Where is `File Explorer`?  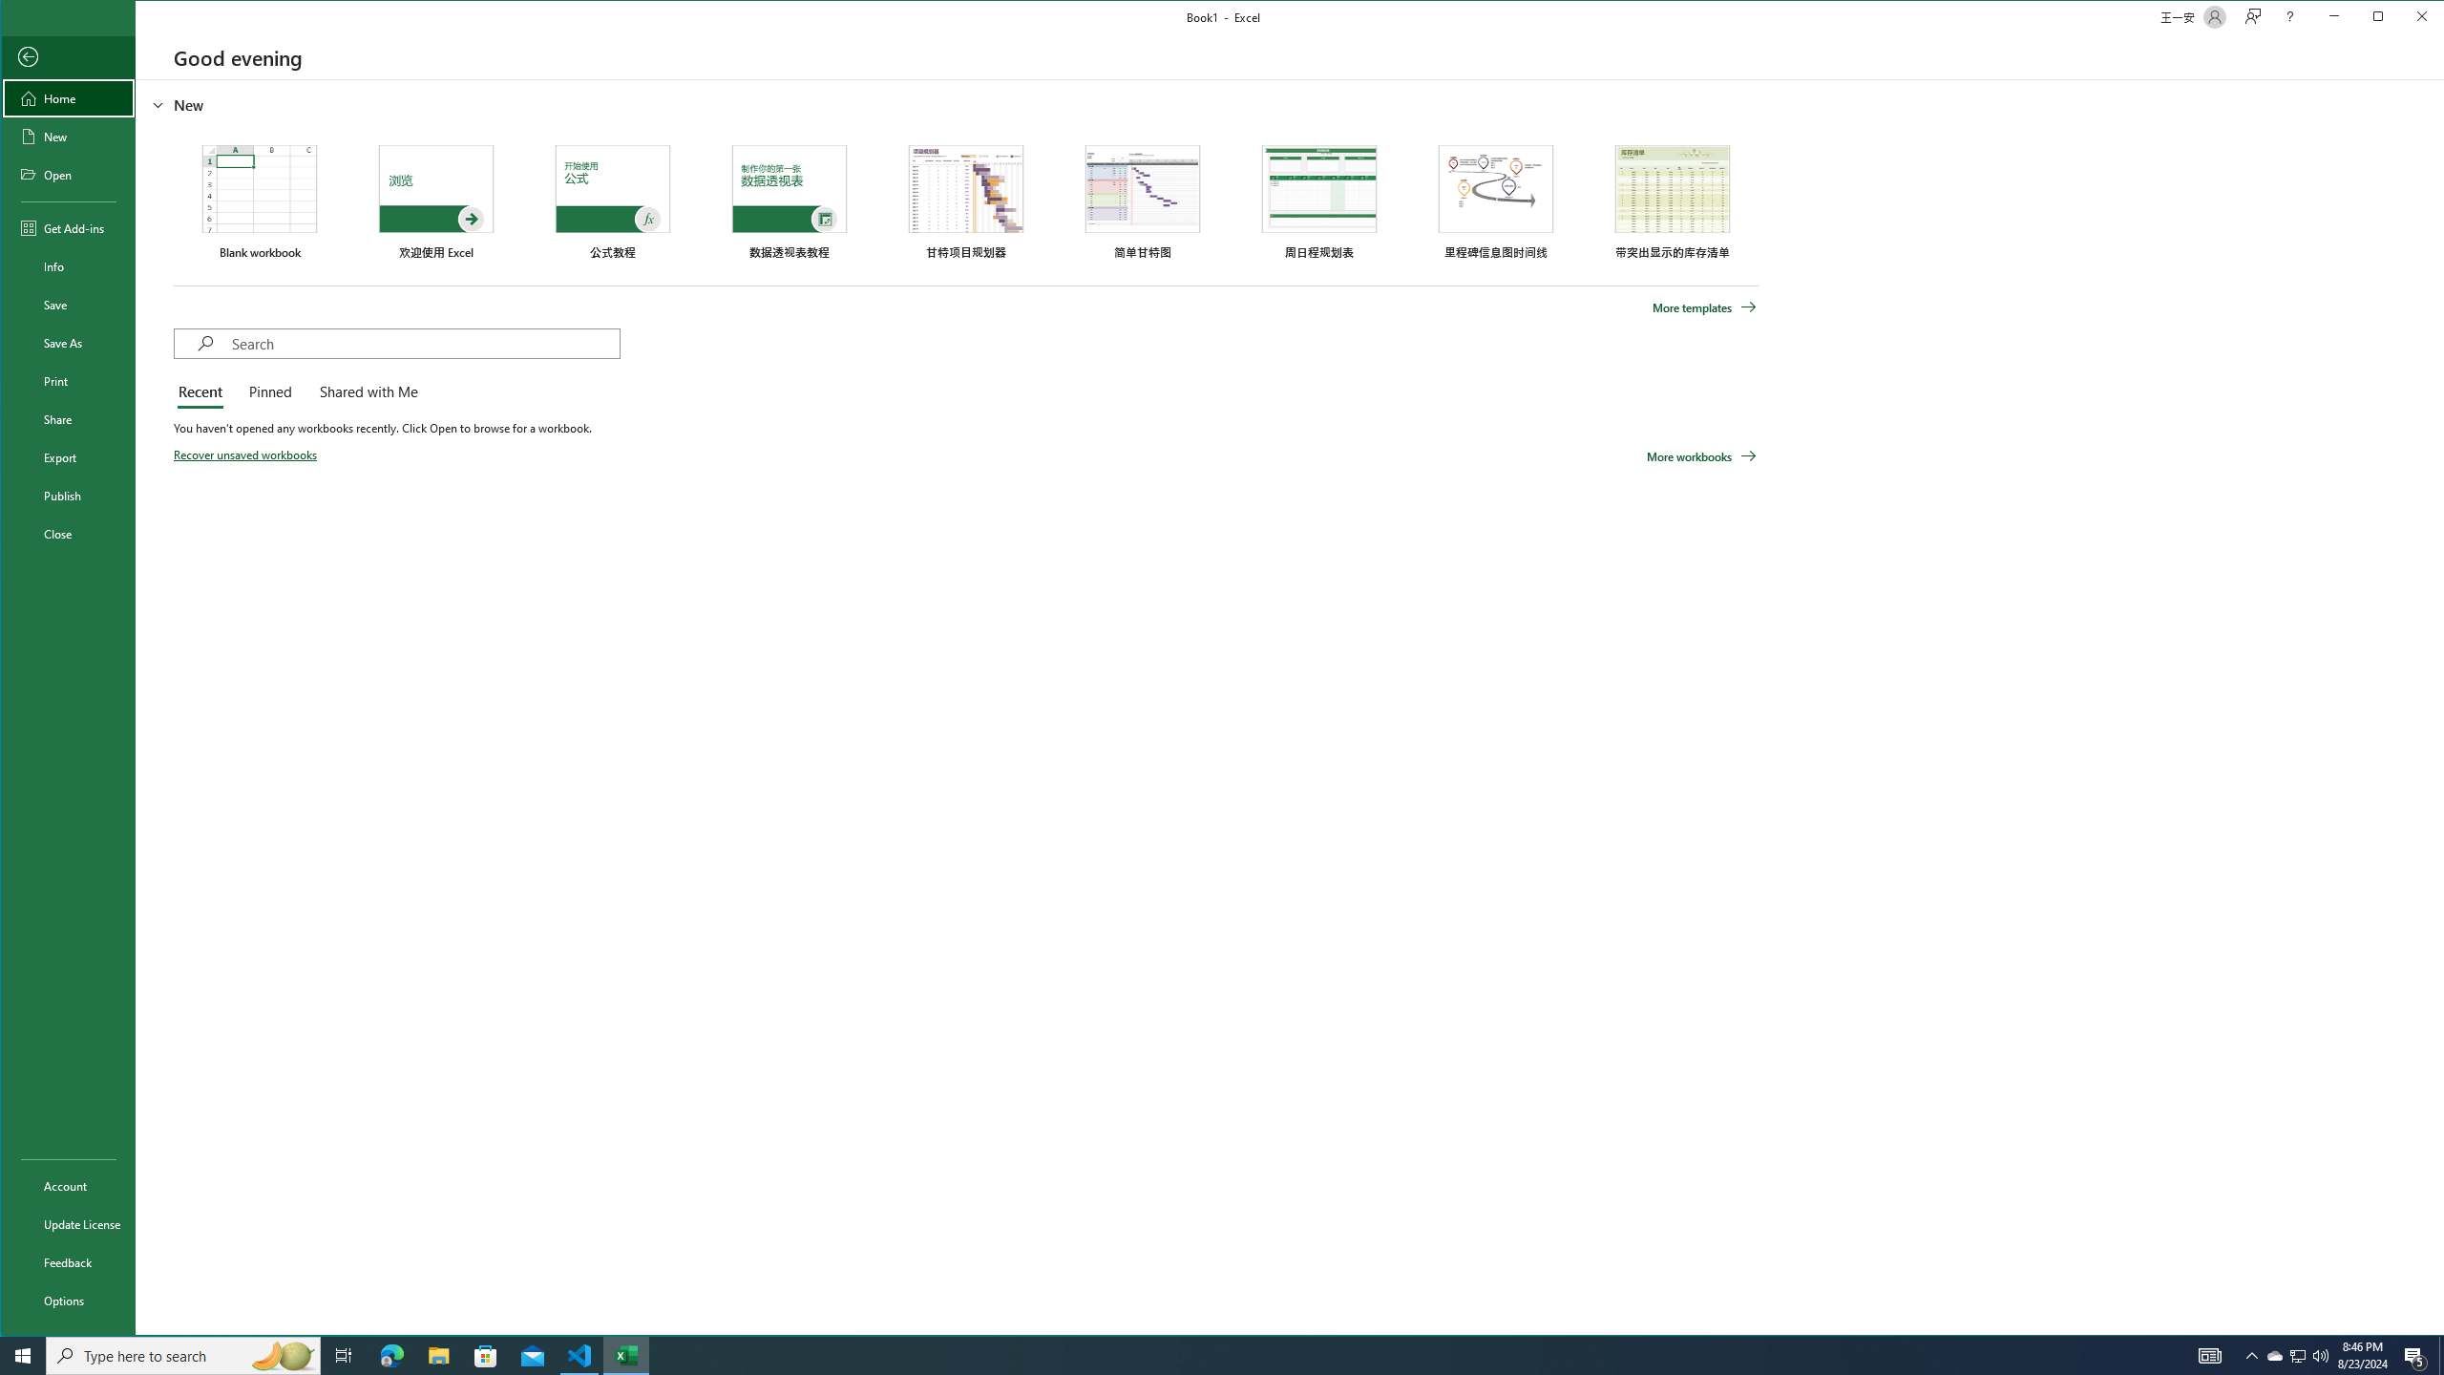
File Explorer is located at coordinates (438, 1356).